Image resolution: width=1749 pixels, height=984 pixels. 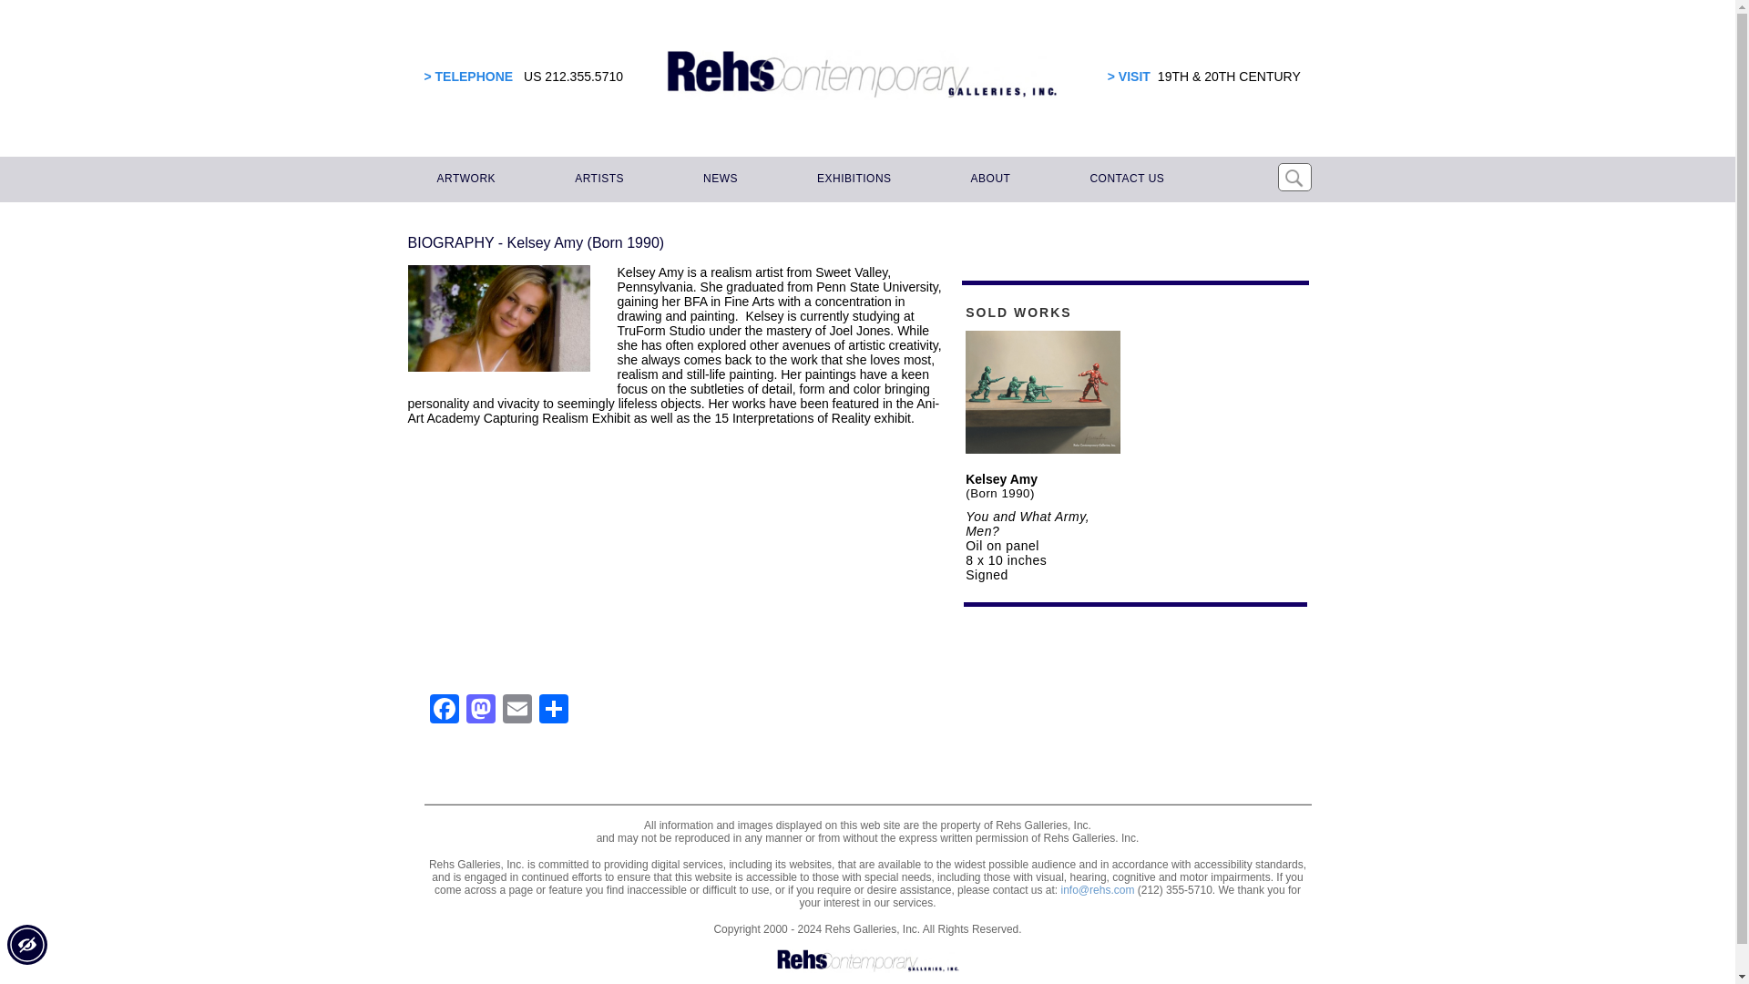 What do you see at coordinates (1124, 179) in the screenshot?
I see `CONTACT US` at bounding box center [1124, 179].